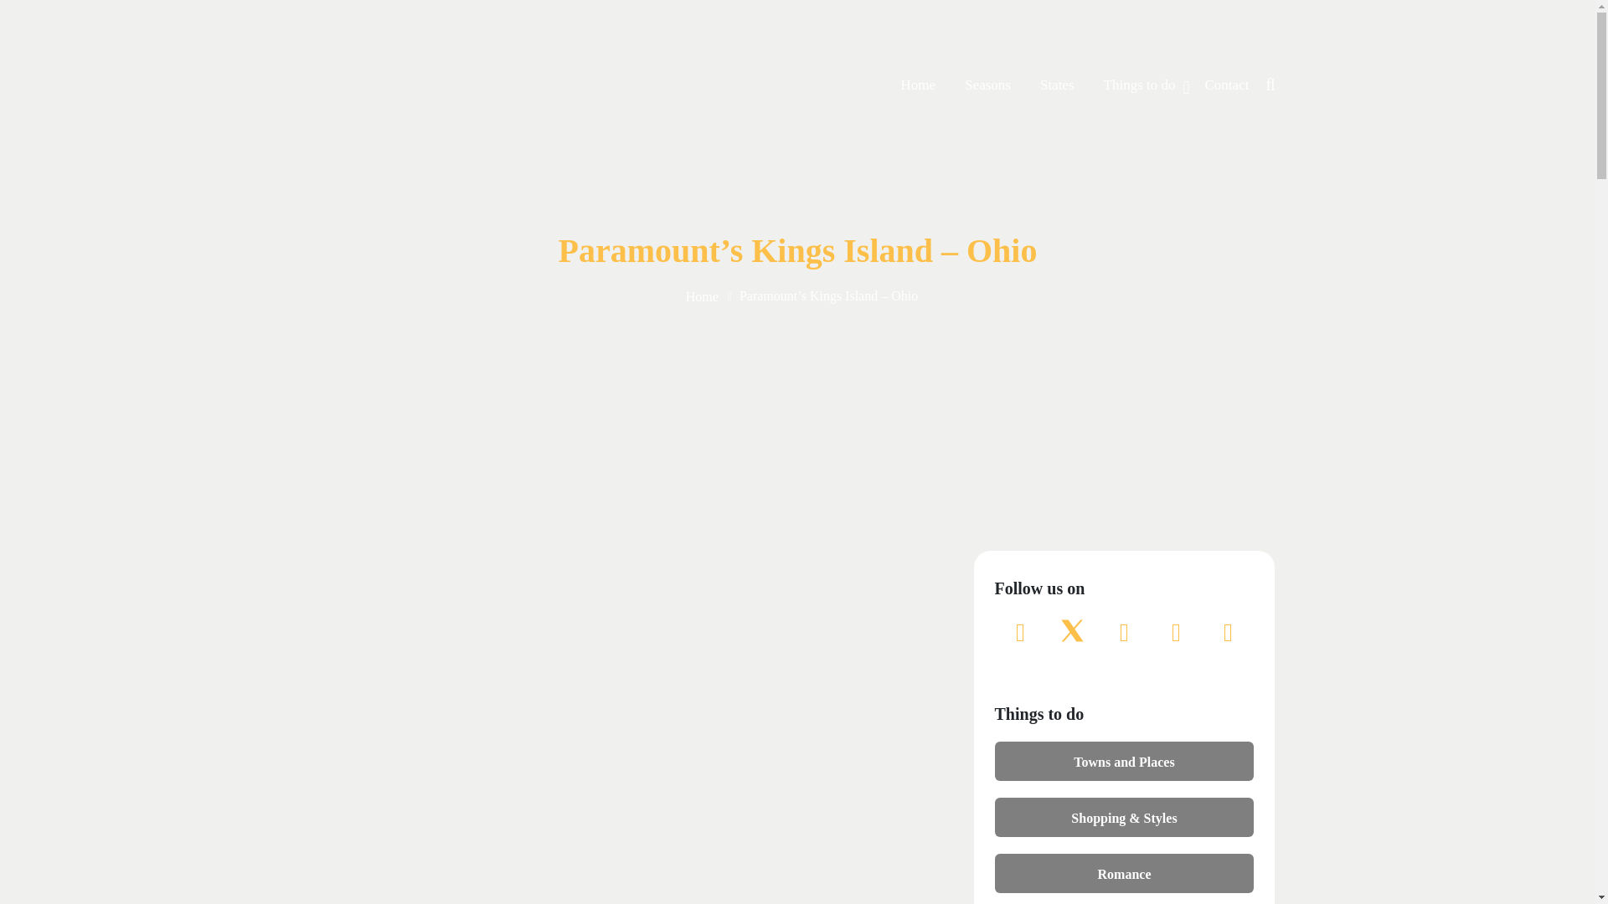 The height and width of the screenshot is (904, 1608). What do you see at coordinates (1124, 760) in the screenshot?
I see `Towns and Places` at bounding box center [1124, 760].